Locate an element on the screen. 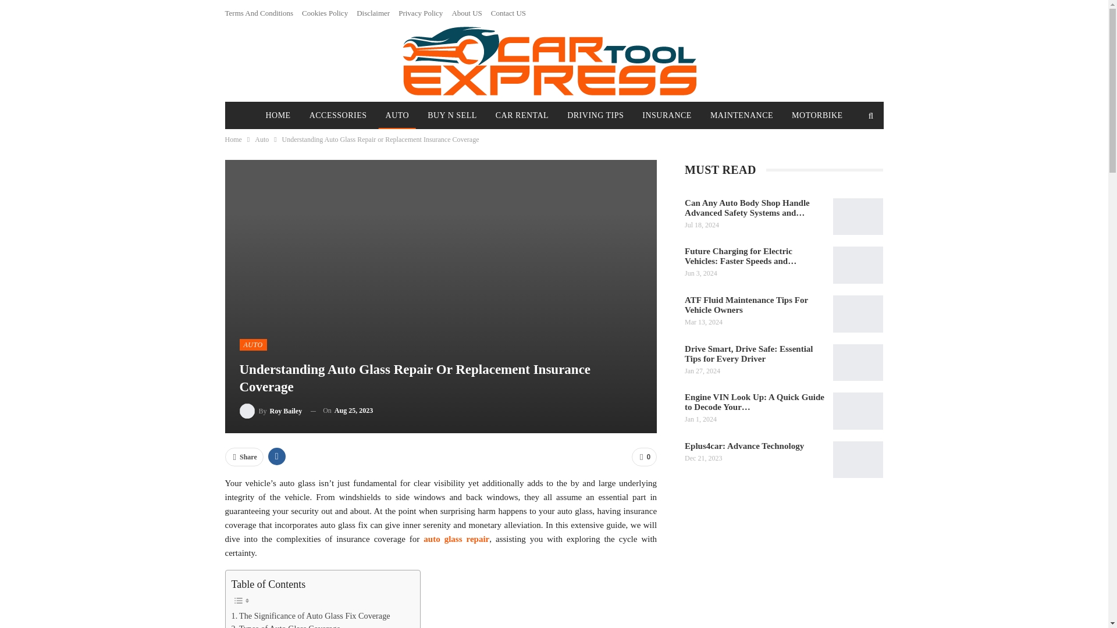 The width and height of the screenshot is (1117, 628). Types of Auto Glass Coverage is located at coordinates (286, 625).